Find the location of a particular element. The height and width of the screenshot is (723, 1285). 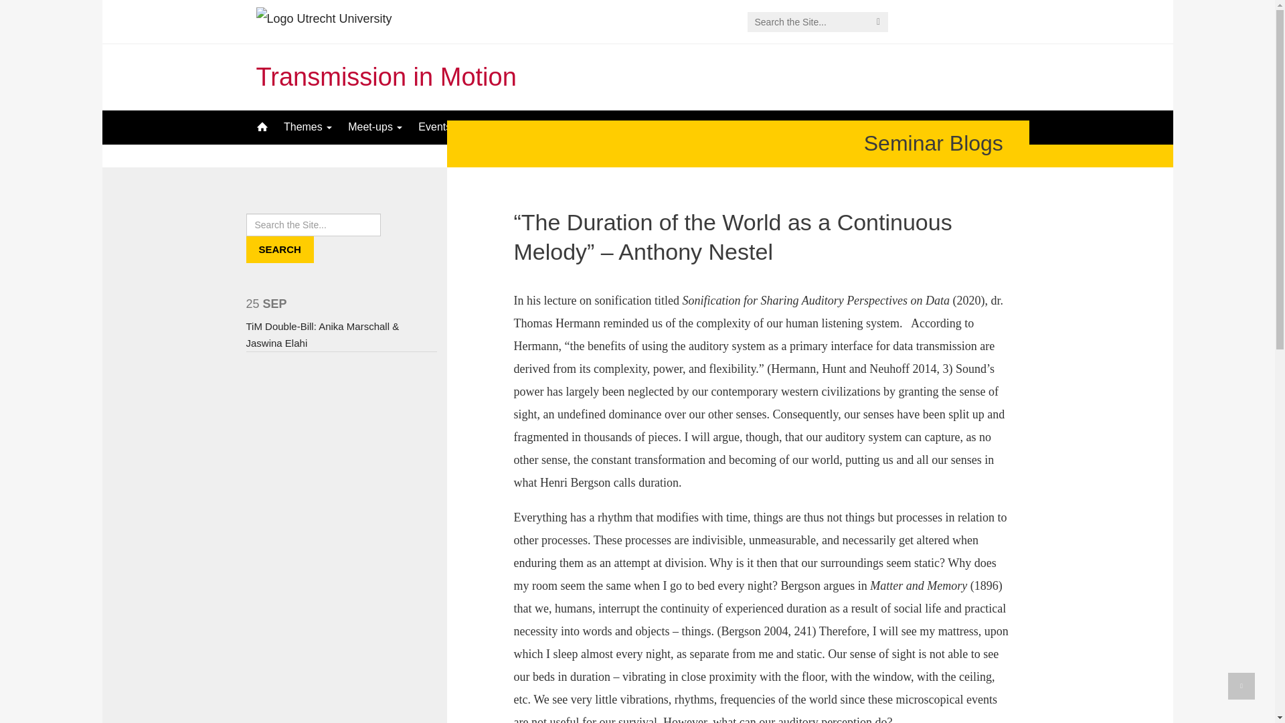

Meet-ups is located at coordinates (375, 127).